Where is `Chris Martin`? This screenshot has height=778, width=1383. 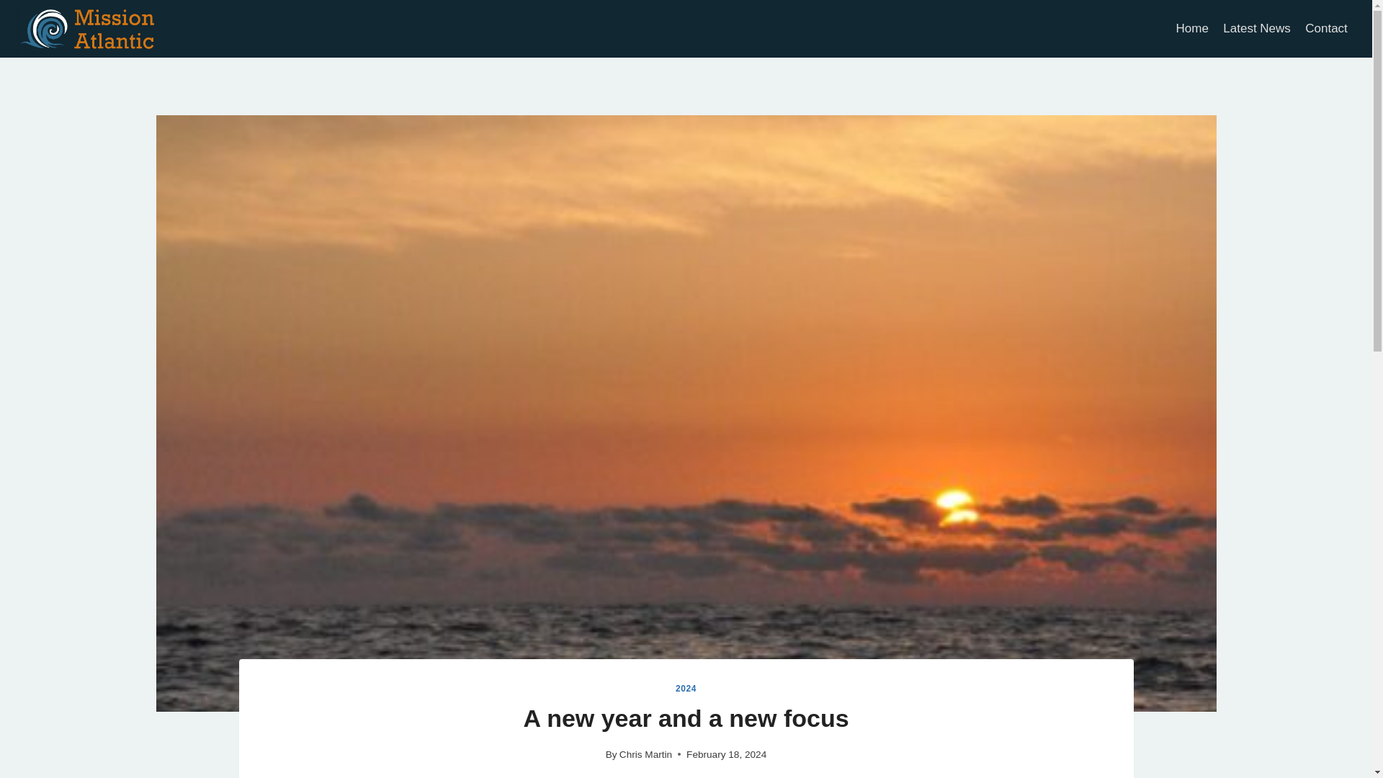 Chris Martin is located at coordinates (645, 755).